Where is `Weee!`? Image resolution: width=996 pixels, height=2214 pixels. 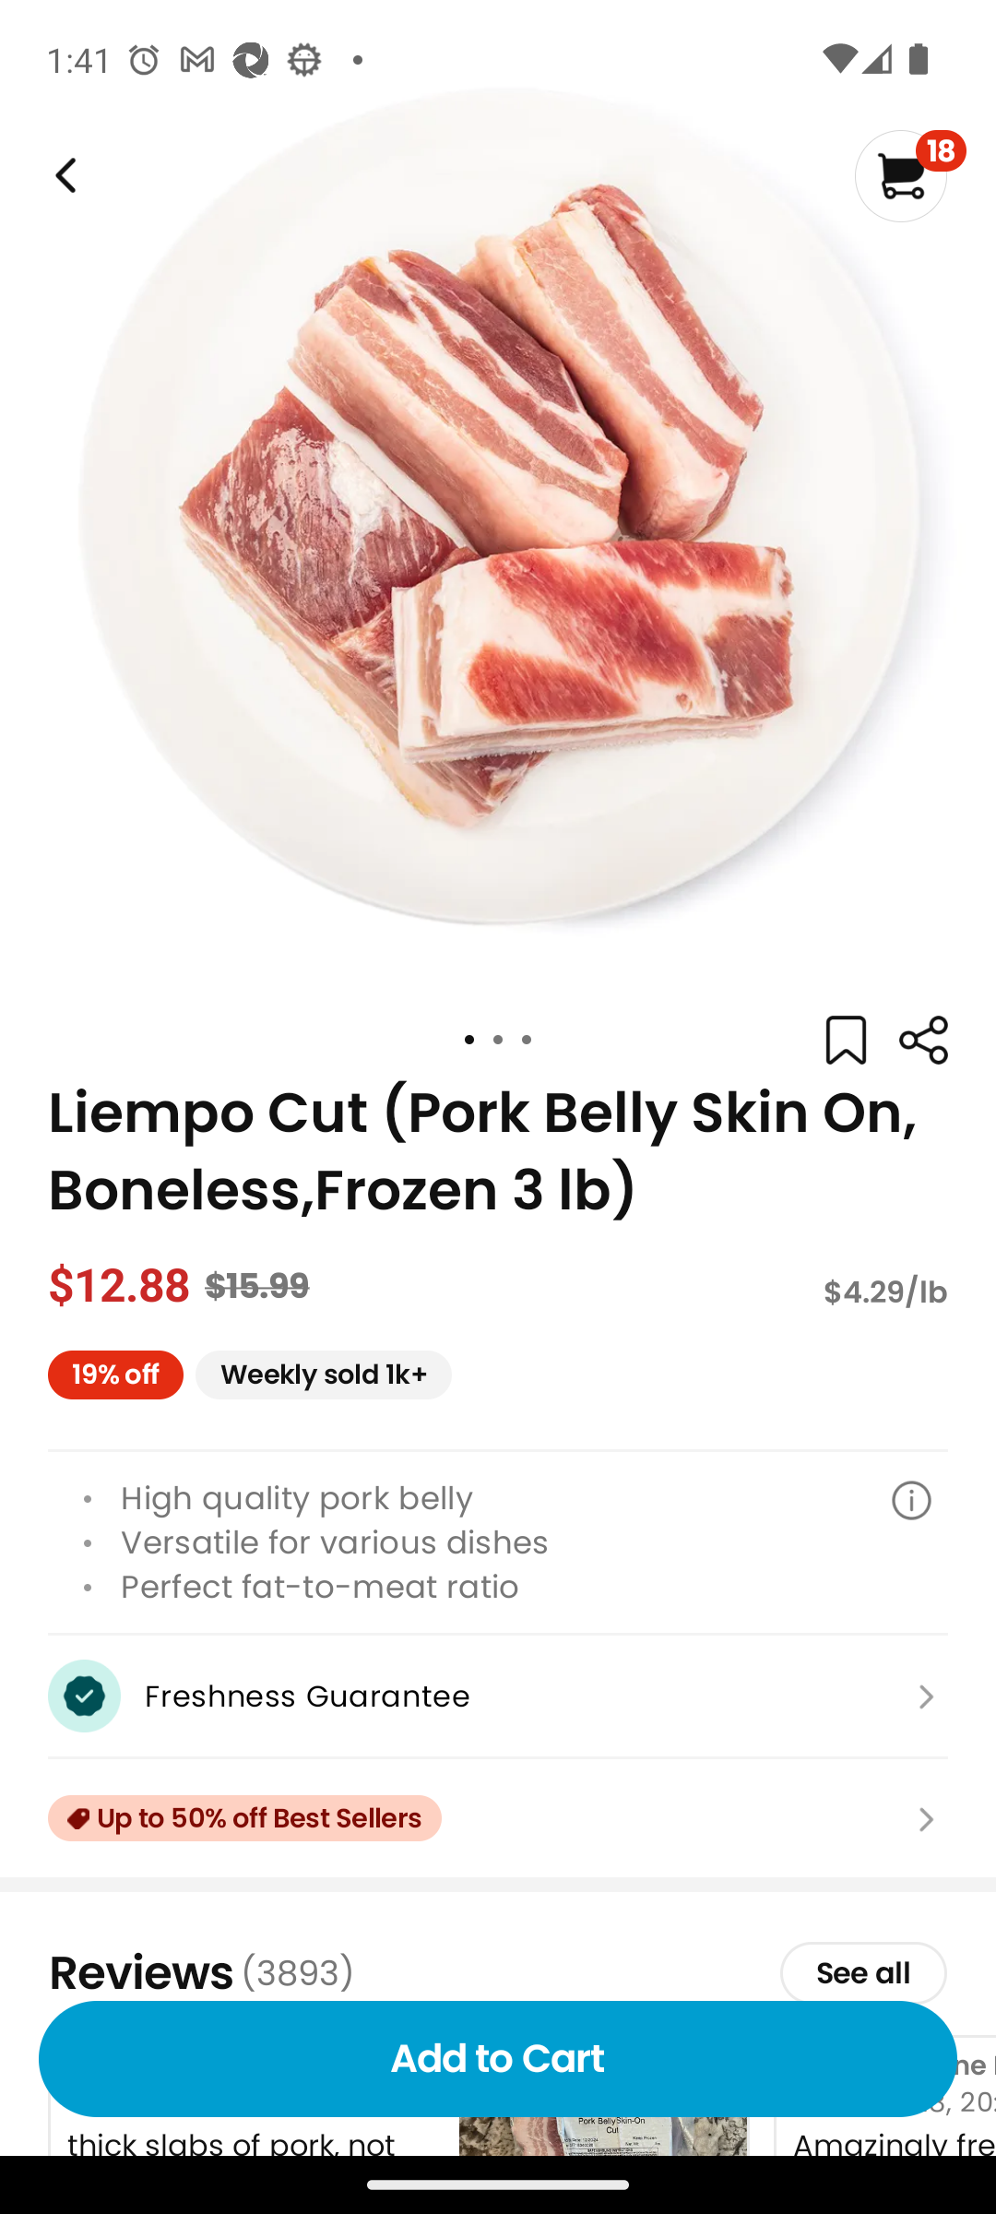 Weee! is located at coordinates (922, 1041).